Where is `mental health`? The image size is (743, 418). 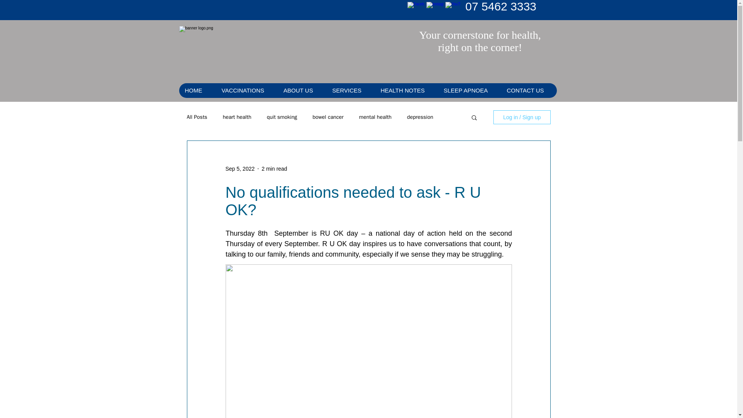
mental health is located at coordinates (375, 117).